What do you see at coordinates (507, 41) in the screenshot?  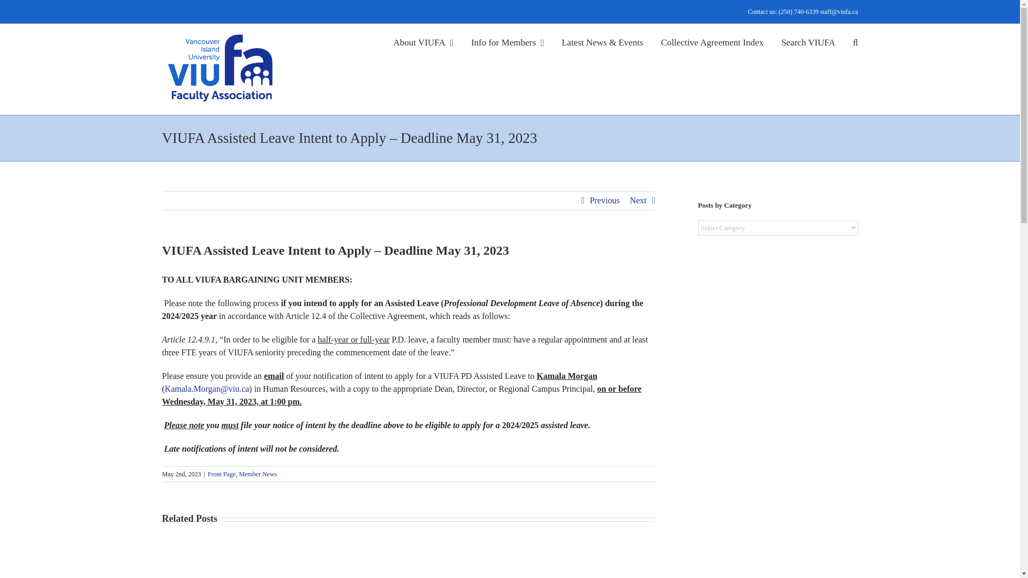 I see `Info for Members` at bounding box center [507, 41].